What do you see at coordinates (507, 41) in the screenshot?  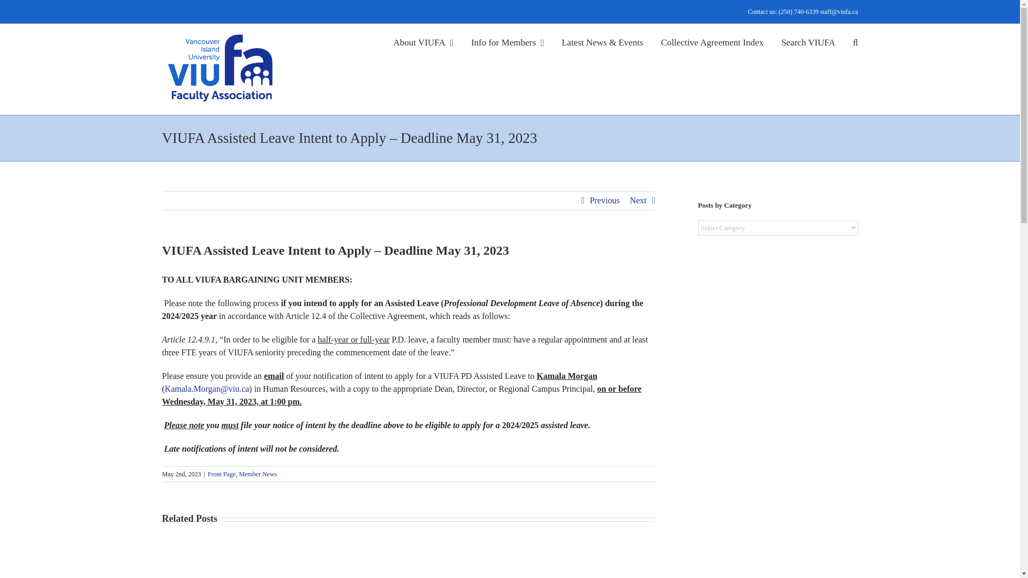 I see `Info for Members` at bounding box center [507, 41].